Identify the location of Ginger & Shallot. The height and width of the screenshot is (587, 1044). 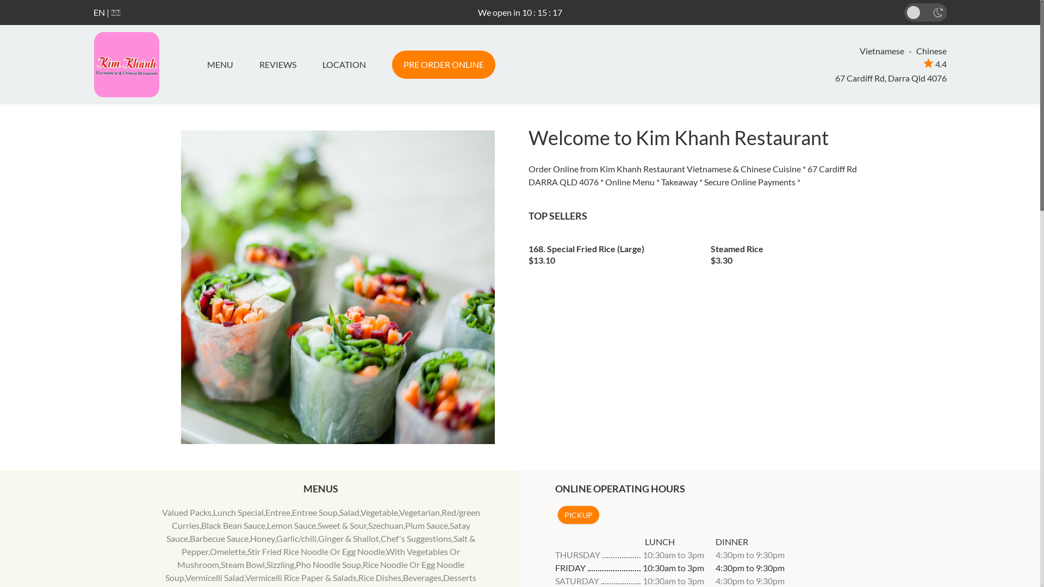
(349, 538).